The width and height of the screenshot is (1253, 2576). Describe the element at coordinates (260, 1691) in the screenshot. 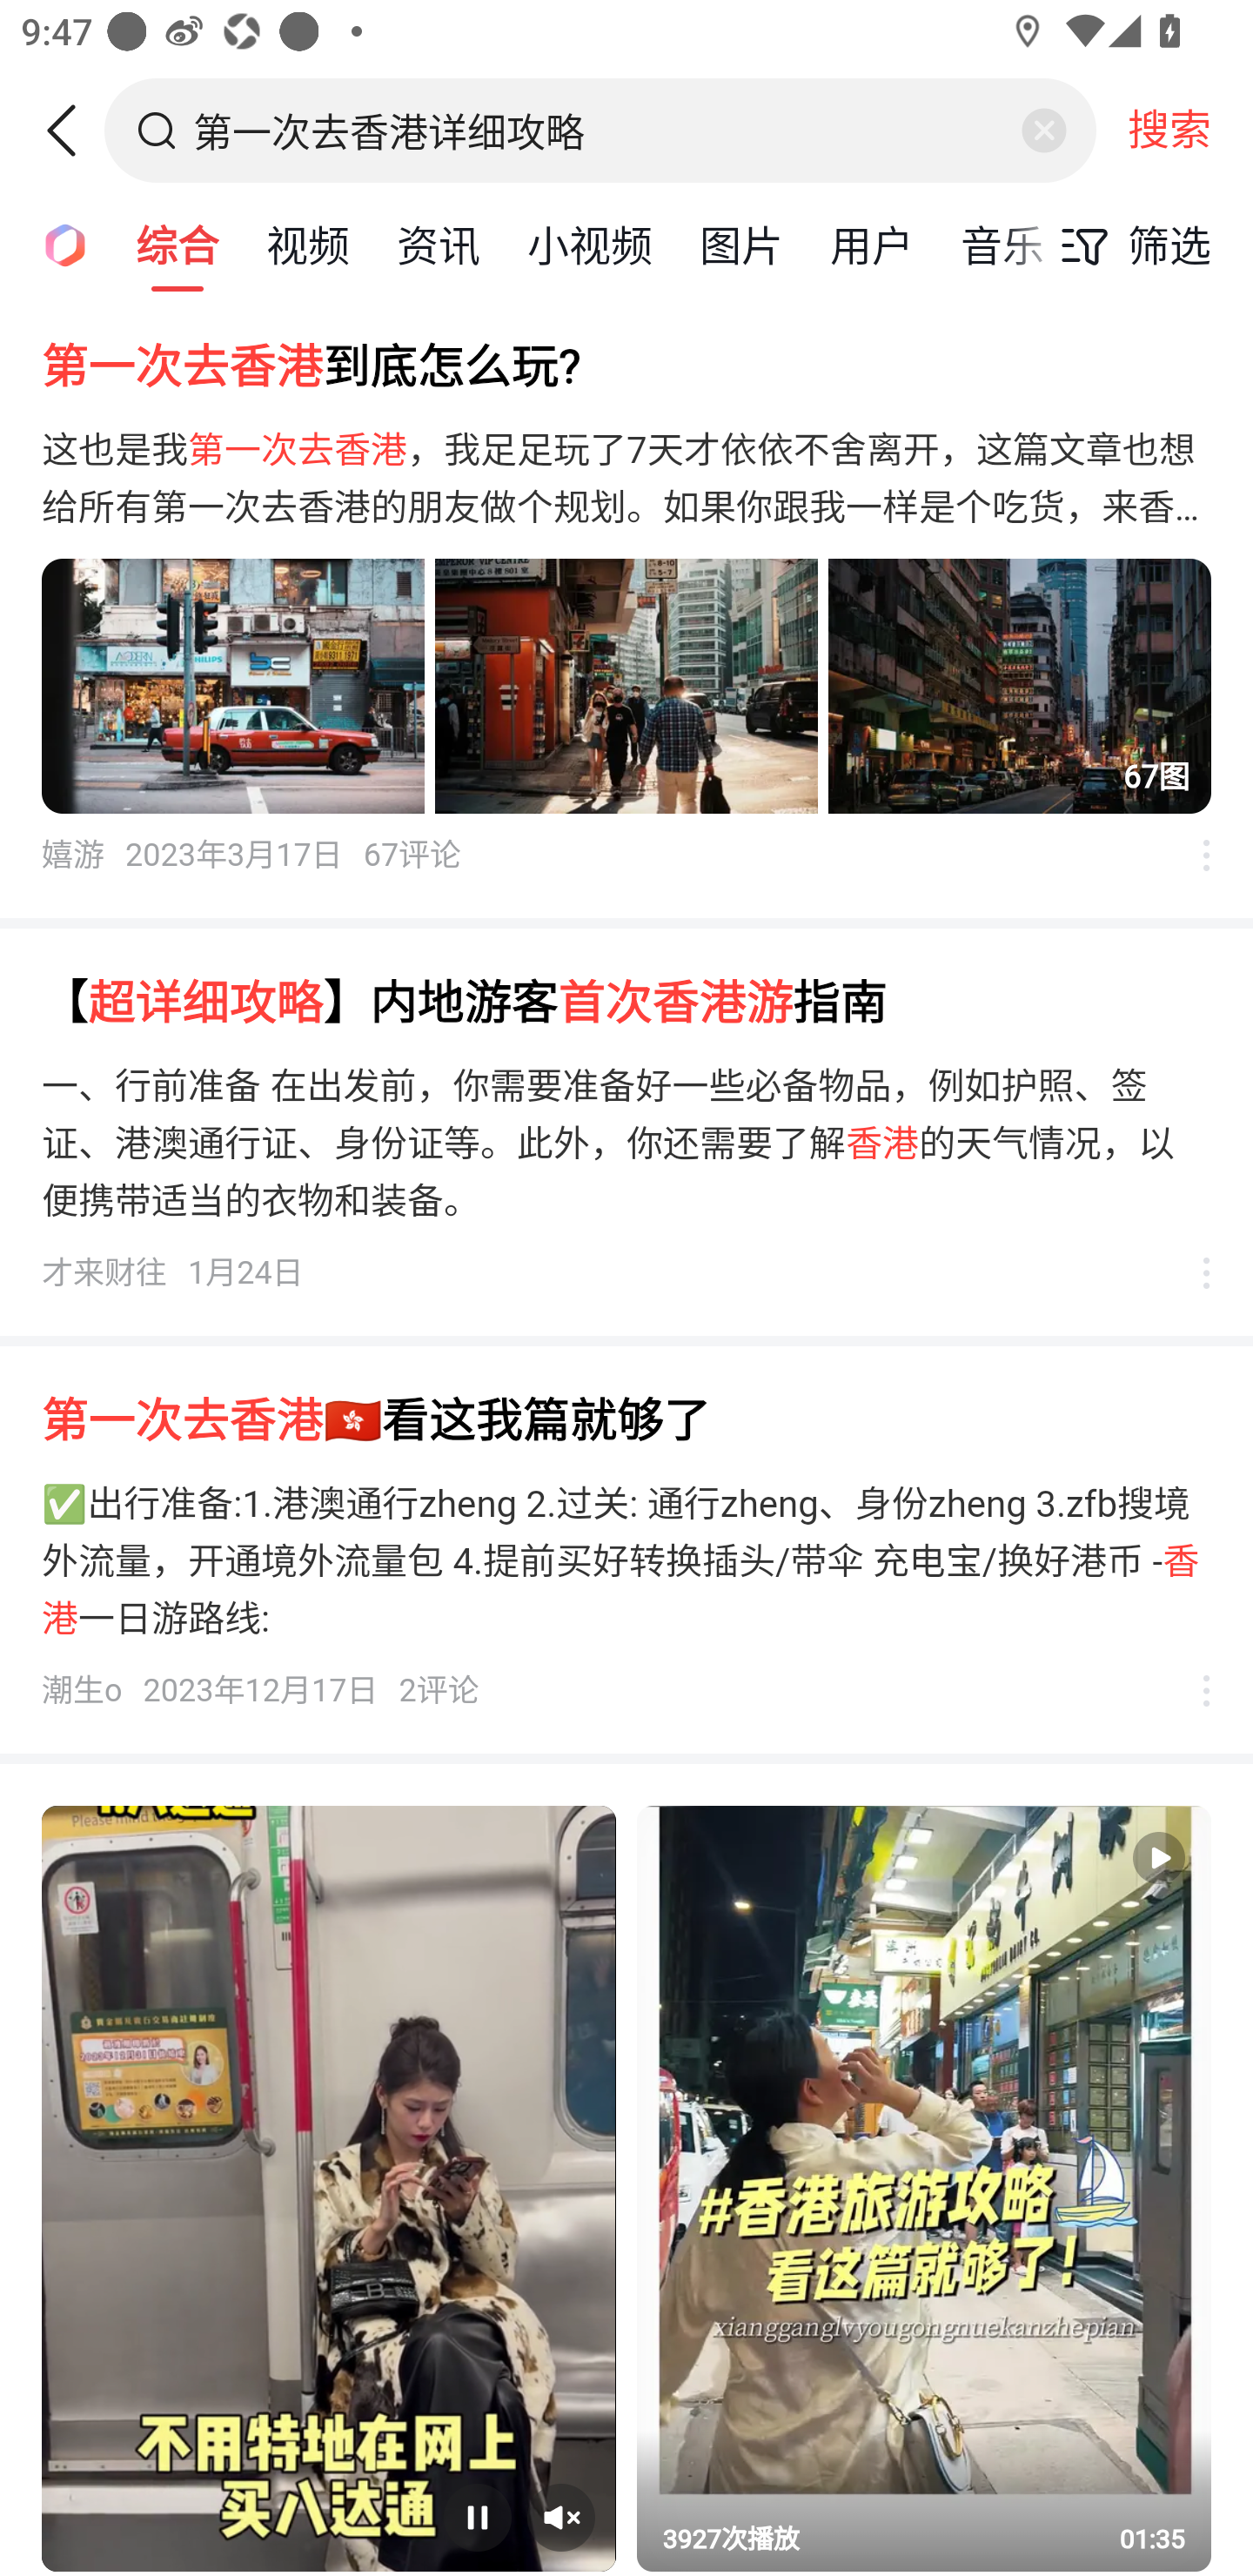

I see `潮生o 2023年12月17日2评论` at that location.